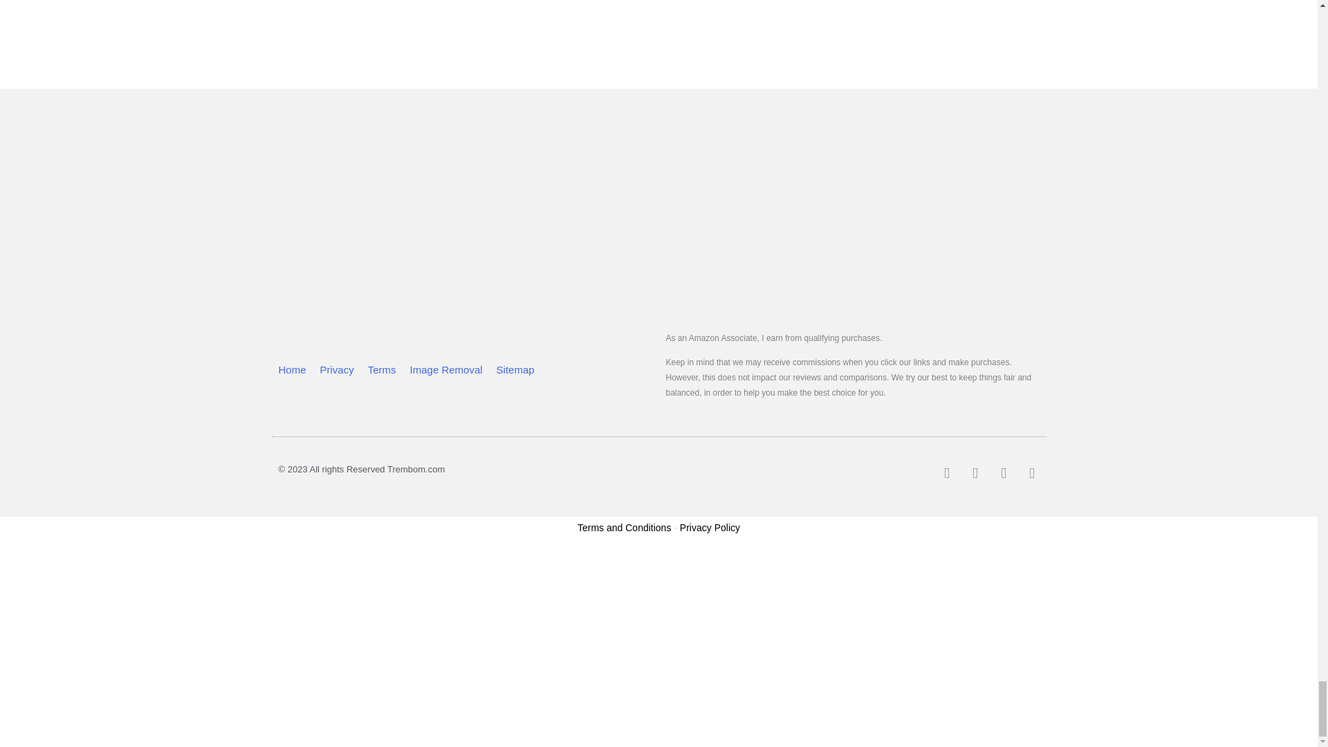 Image resolution: width=1328 pixels, height=747 pixels. I want to click on Image Removal, so click(447, 369).